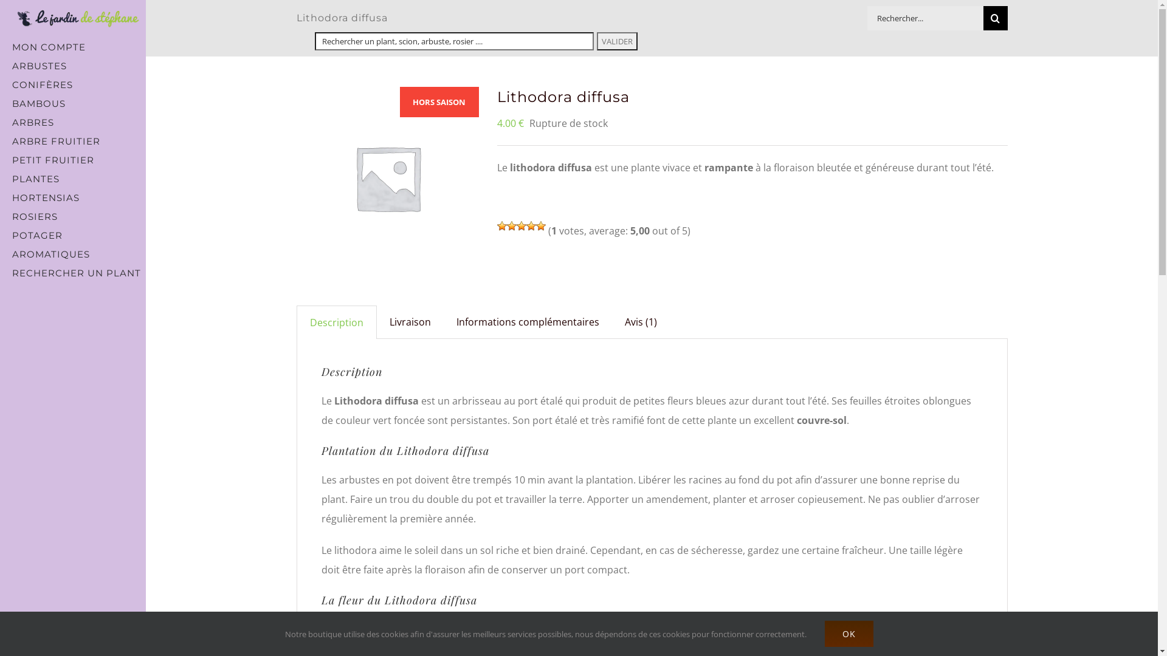 This screenshot has height=656, width=1167. What do you see at coordinates (73, 141) in the screenshot?
I see `ARBRE FRUITIER` at bounding box center [73, 141].